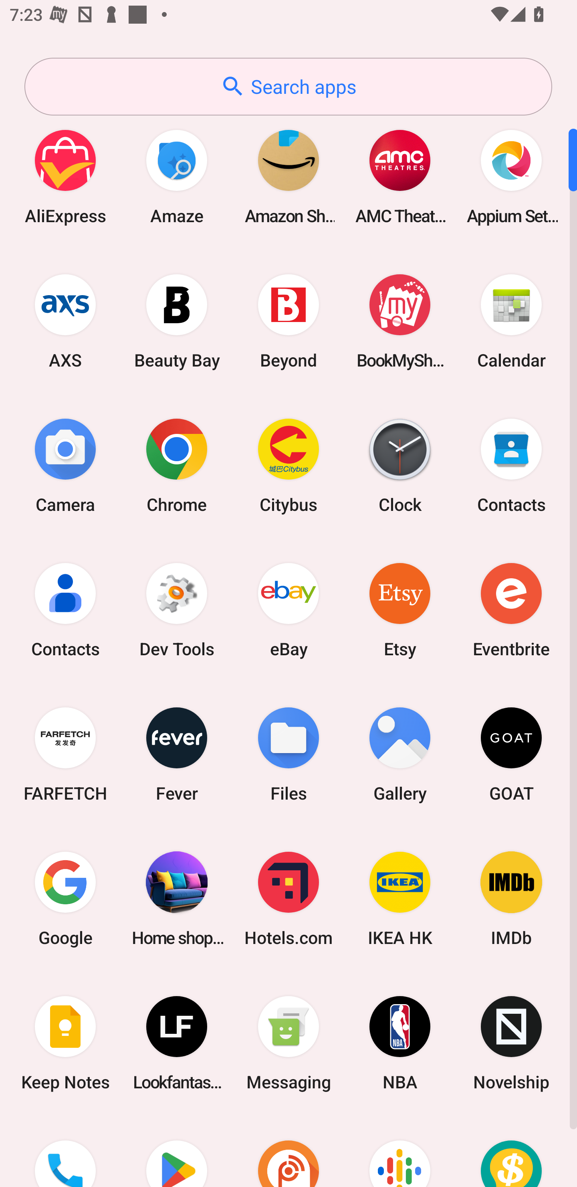 The image size is (577, 1187). I want to click on Dev Tools, so click(177, 610).